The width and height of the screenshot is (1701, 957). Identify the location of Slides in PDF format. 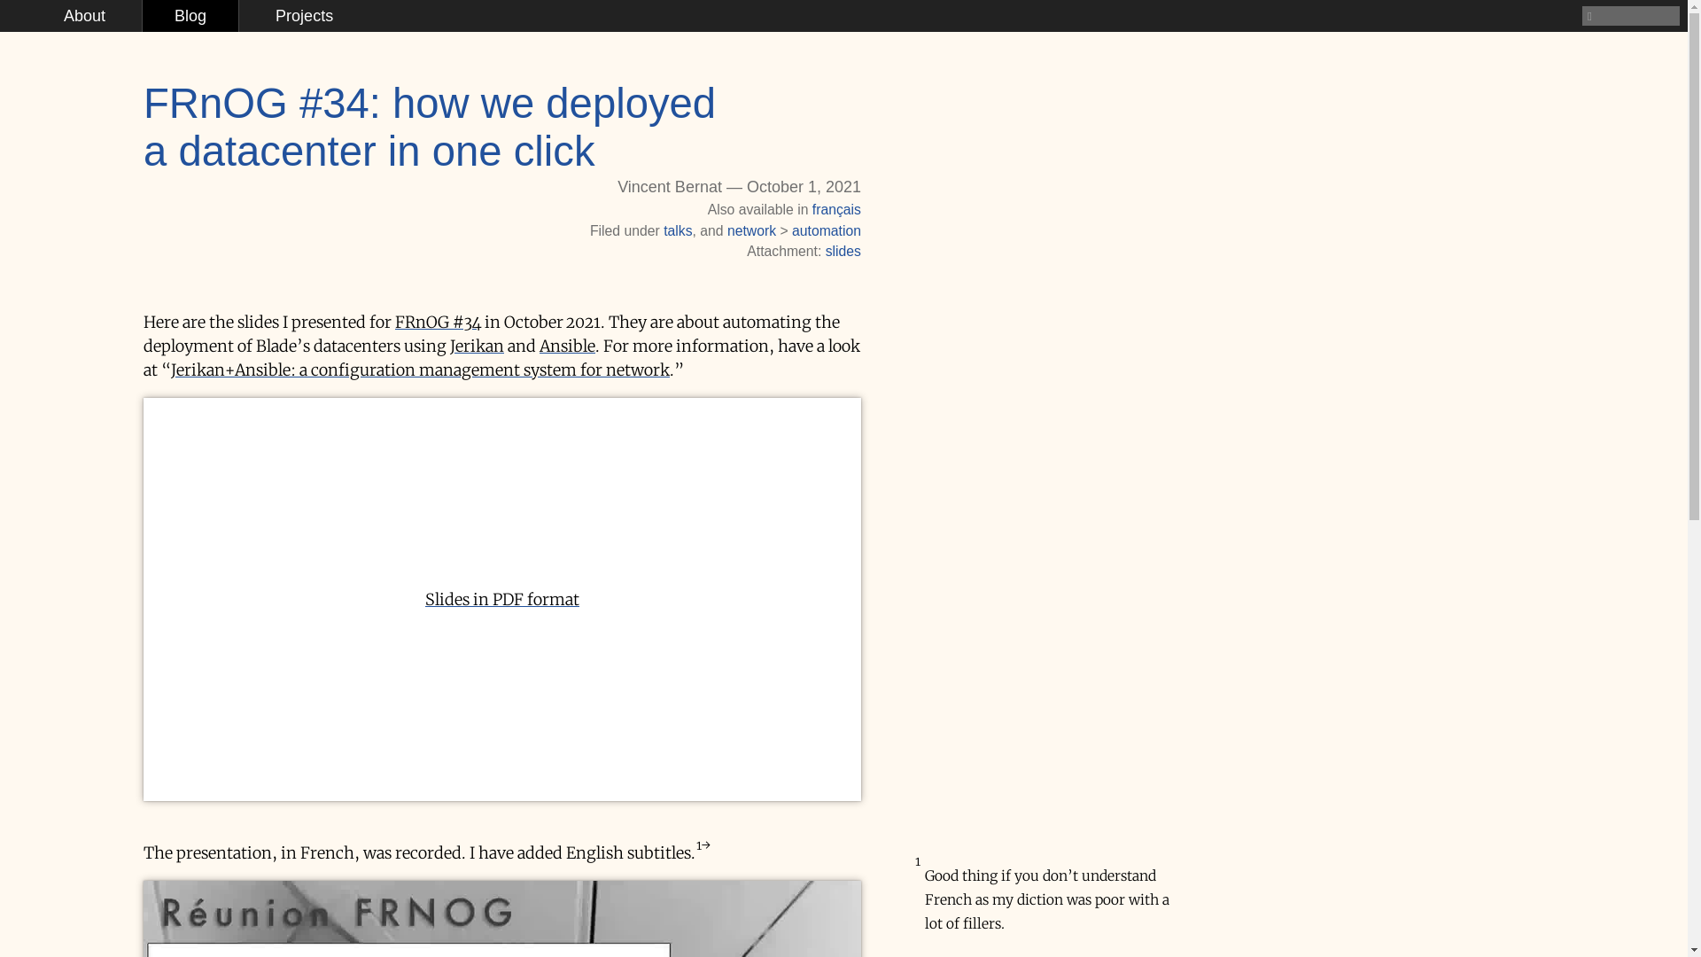
(502, 599).